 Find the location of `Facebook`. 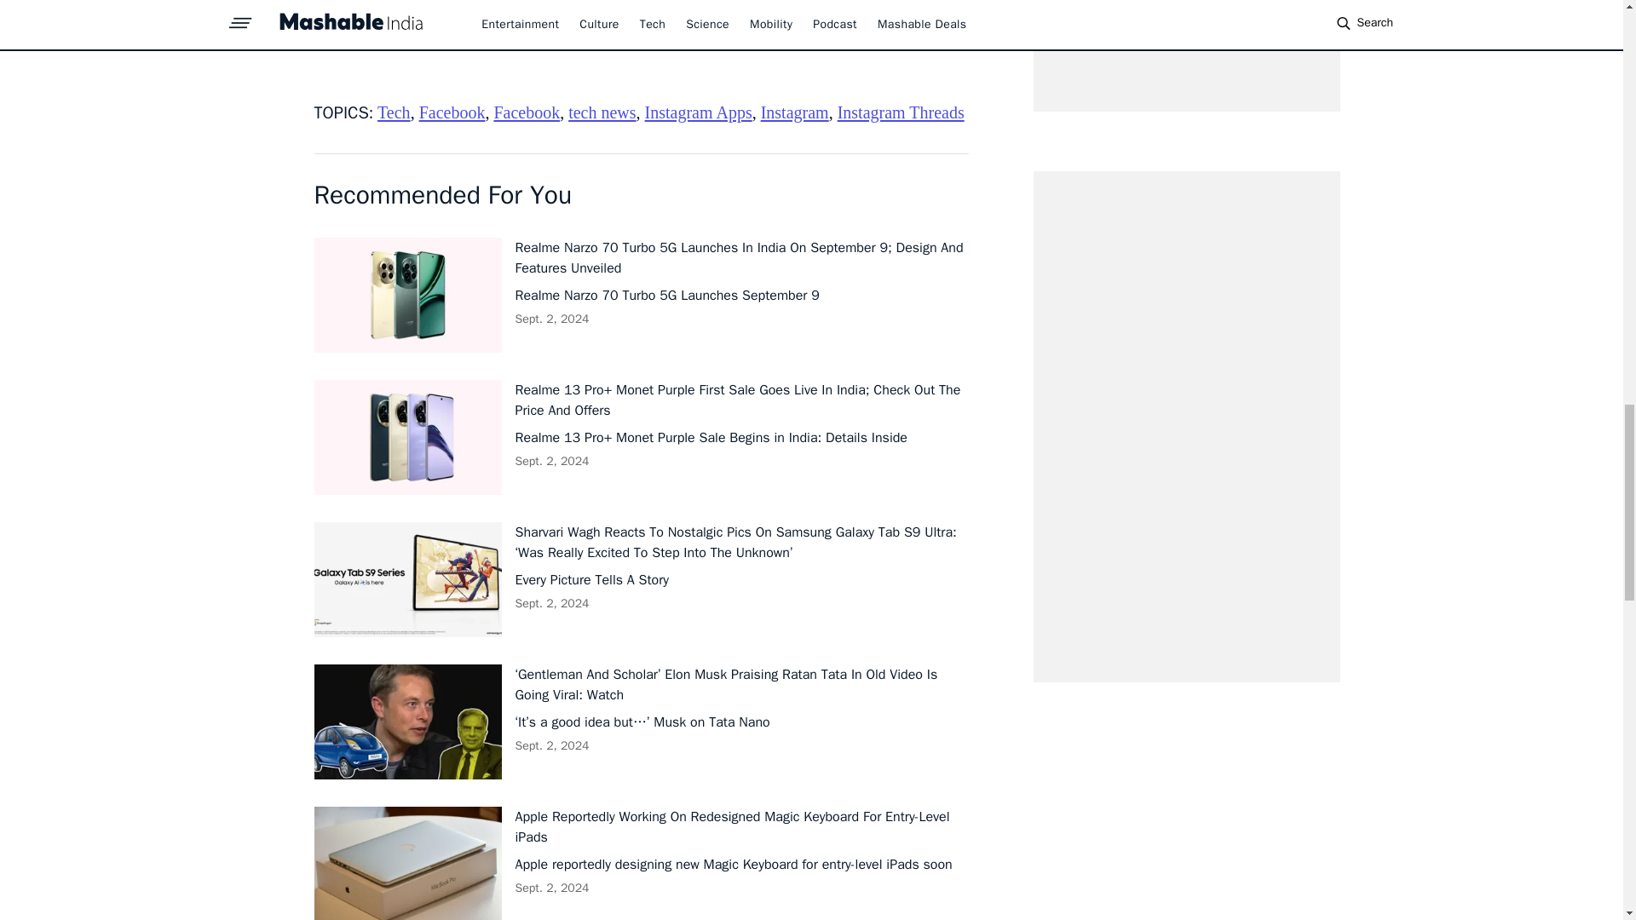

Facebook is located at coordinates (452, 112).